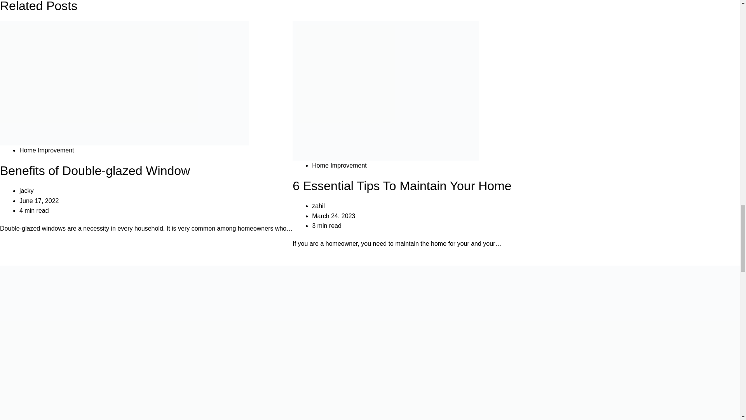 This screenshot has height=420, width=746. I want to click on jacky, so click(26, 191).